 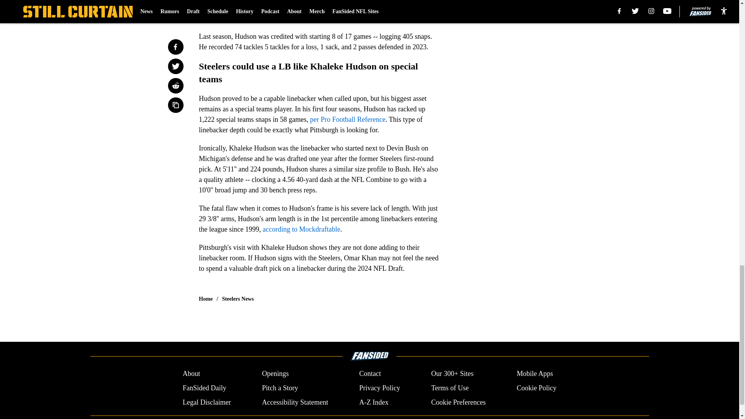 I want to click on per Pro Football Reference, so click(x=347, y=119).